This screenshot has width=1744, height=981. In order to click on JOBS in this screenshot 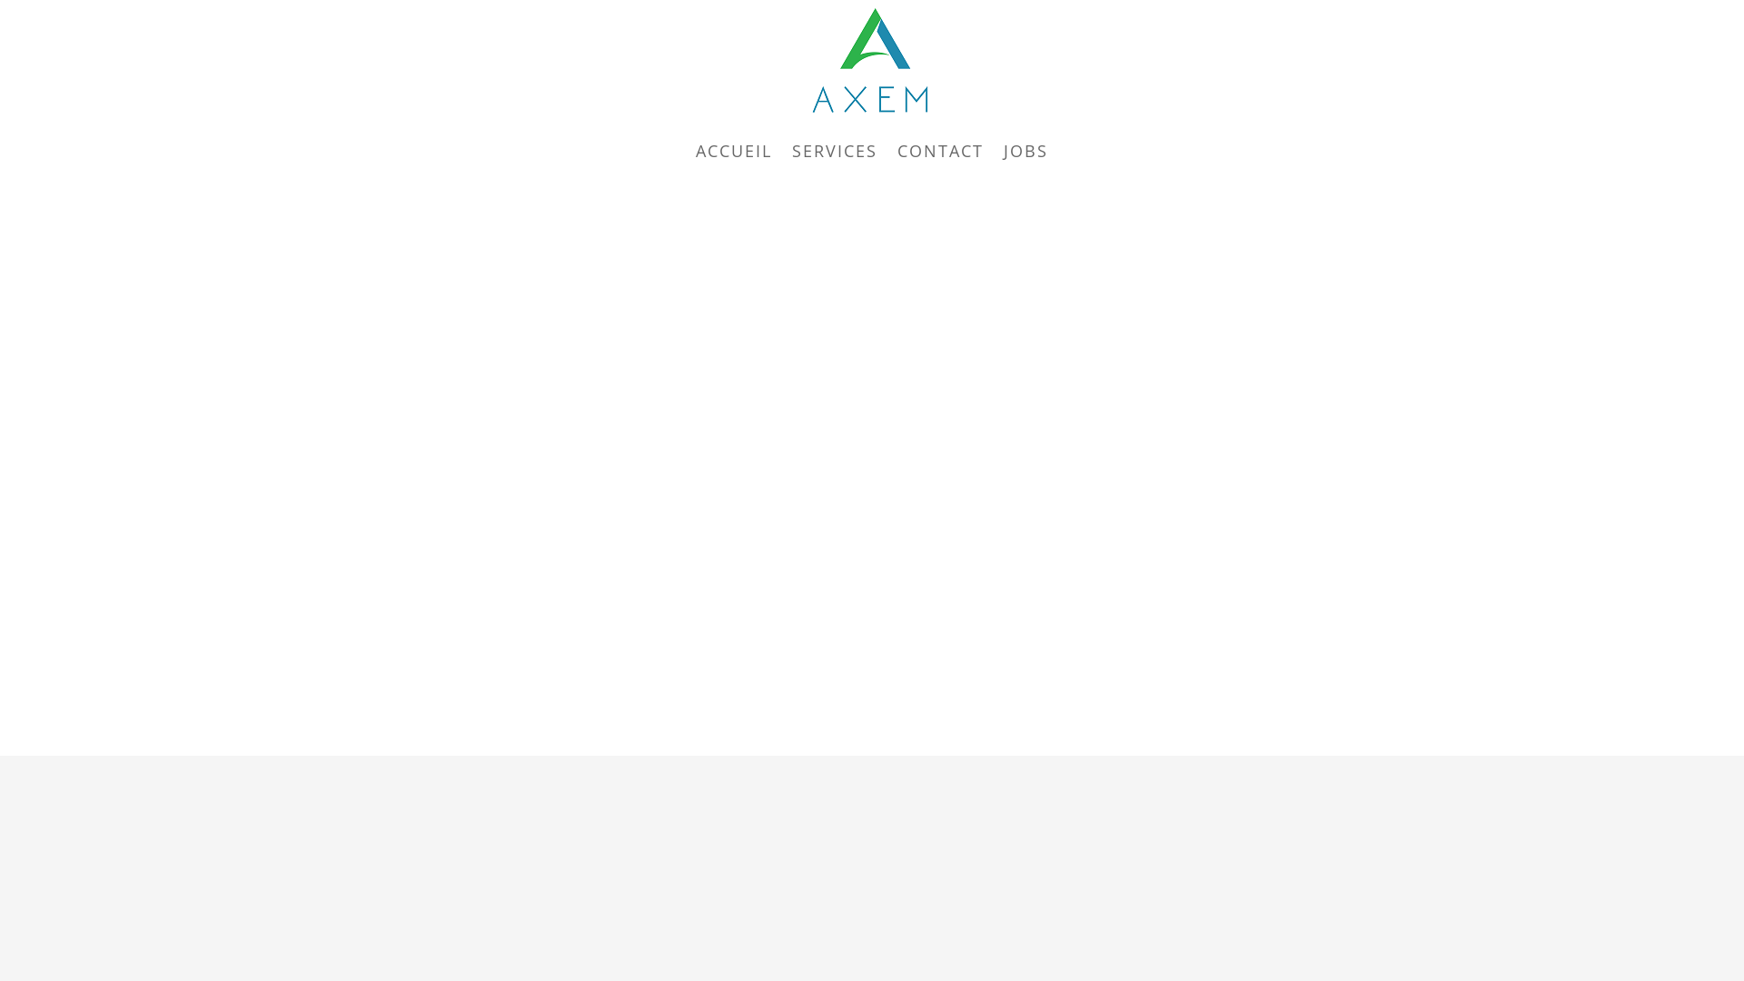, I will do `click(1026, 151)`.